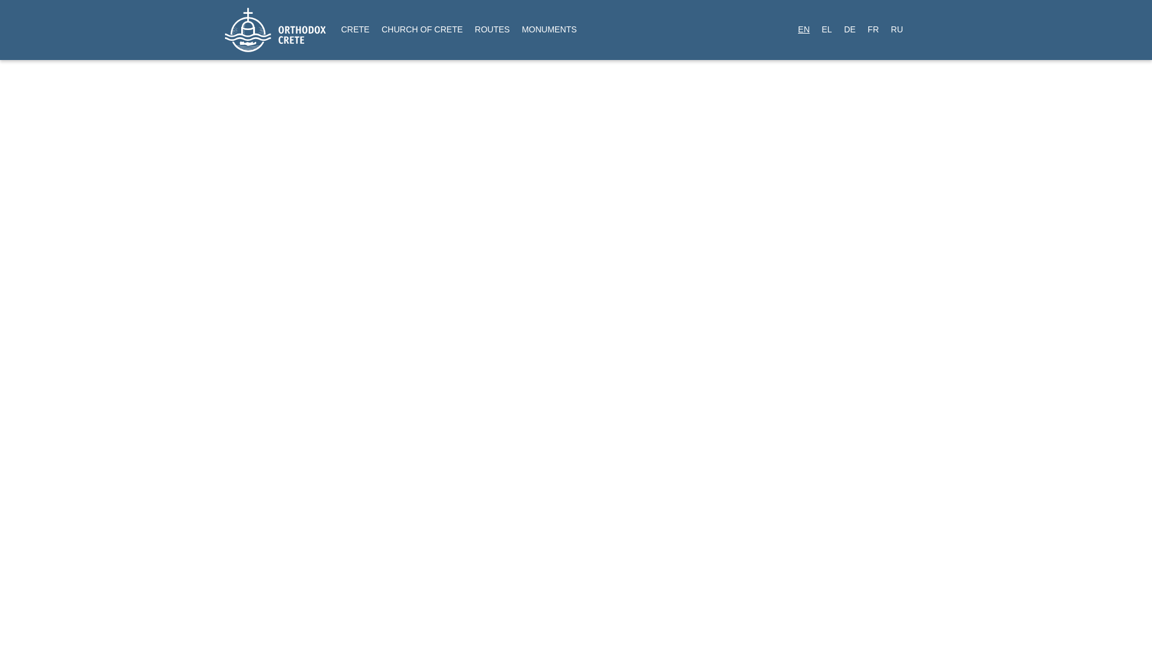  What do you see at coordinates (422, 29) in the screenshot?
I see `CHURCH OF CRETE` at bounding box center [422, 29].